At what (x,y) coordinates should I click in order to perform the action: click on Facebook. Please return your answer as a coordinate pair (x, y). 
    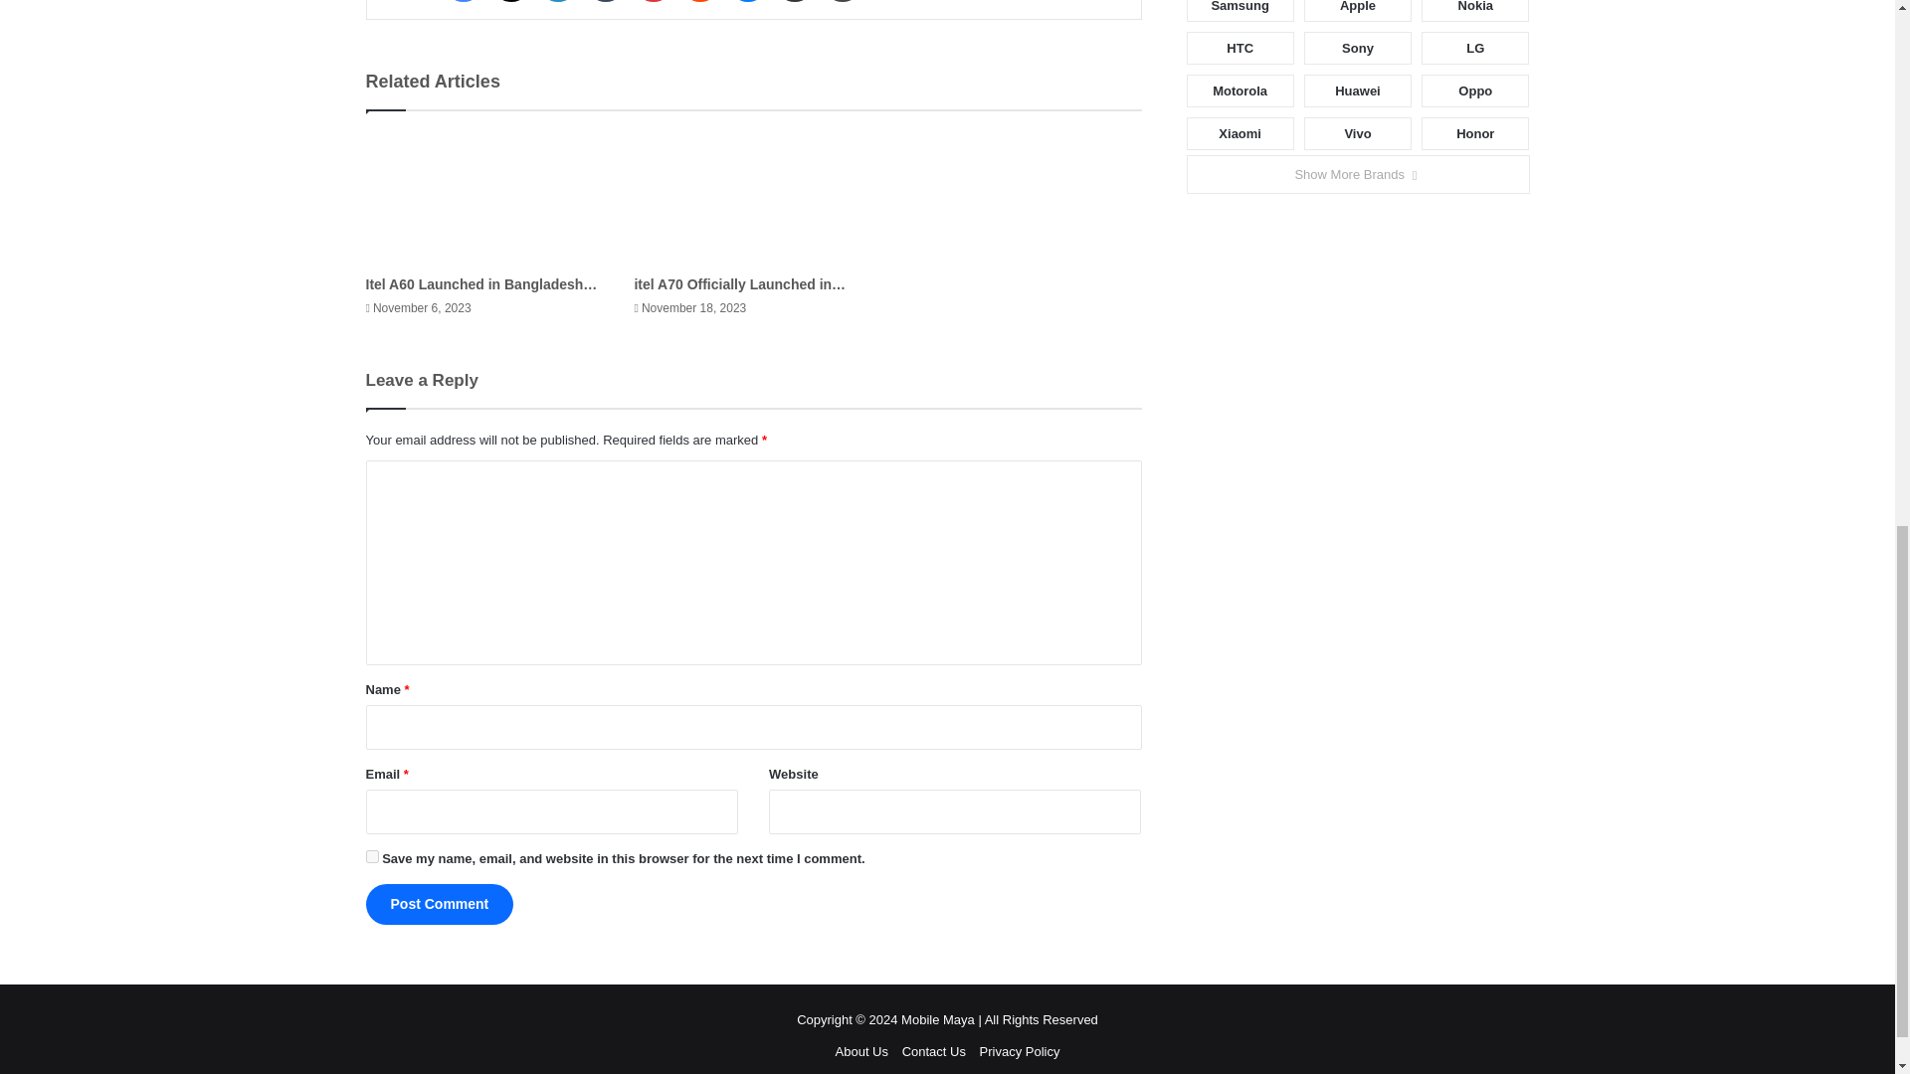
    Looking at the image, I should click on (463, 1).